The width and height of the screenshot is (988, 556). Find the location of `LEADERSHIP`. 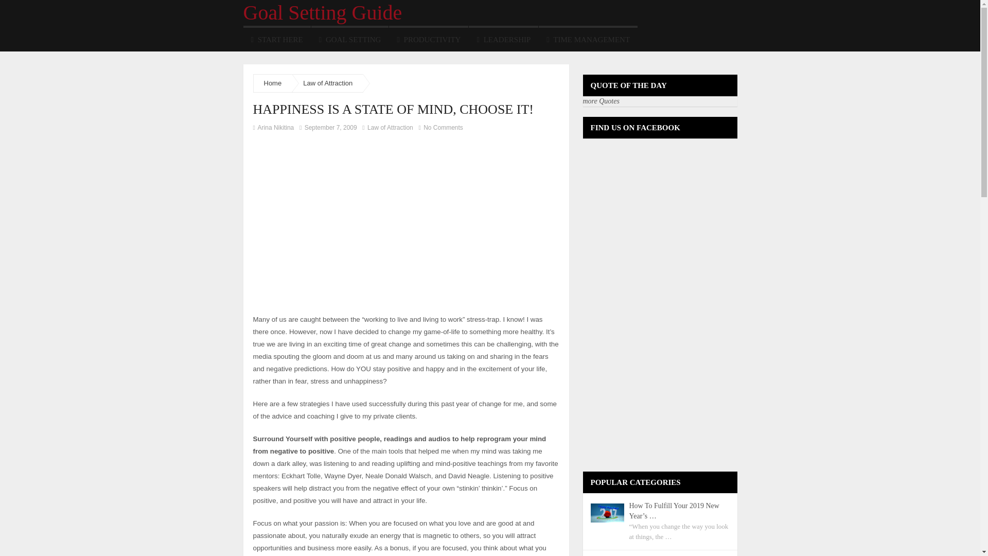

LEADERSHIP is located at coordinates (503, 38).